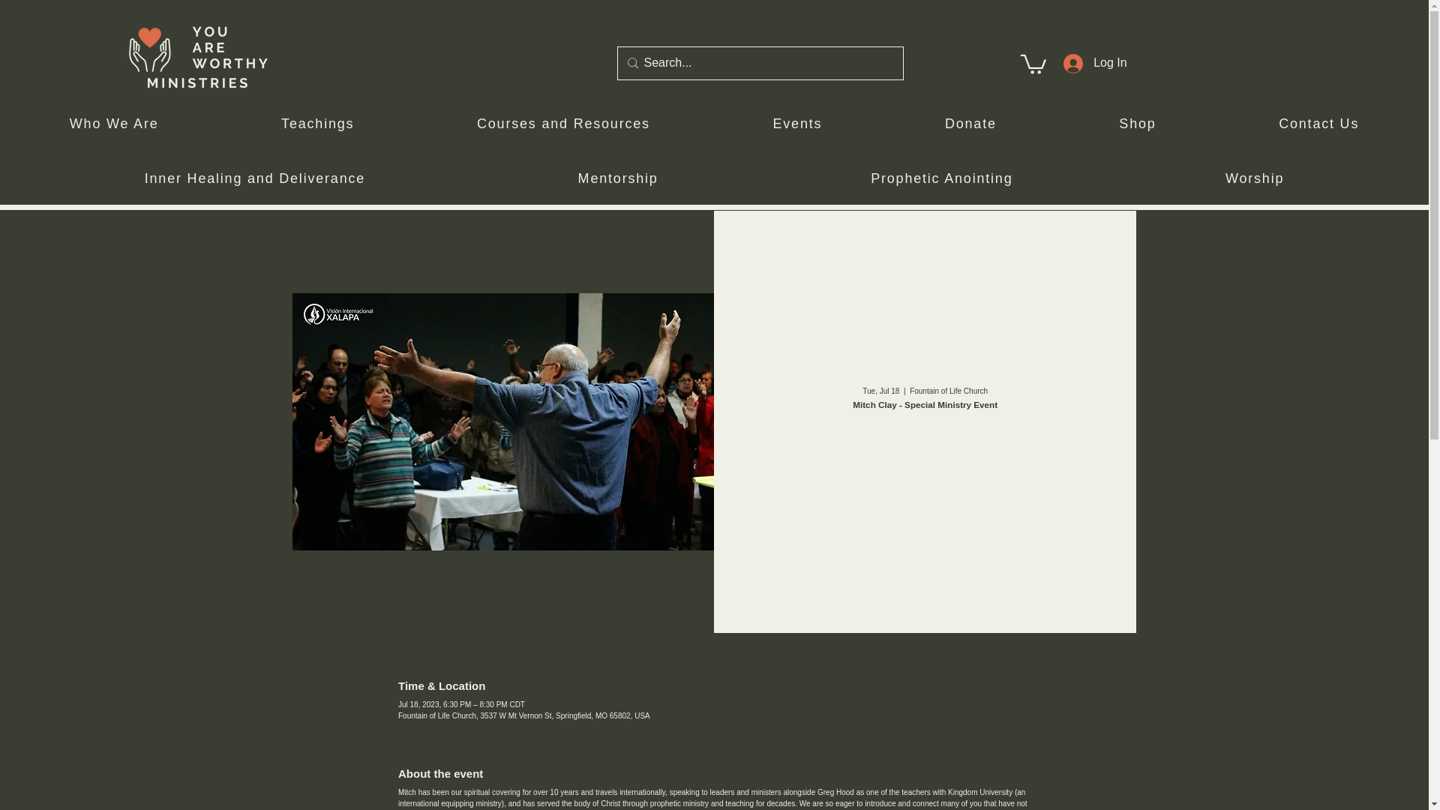 This screenshot has width=1440, height=810. What do you see at coordinates (1254, 180) in the screenshot?
I see `Worship` at bounding box center [1254, 180].